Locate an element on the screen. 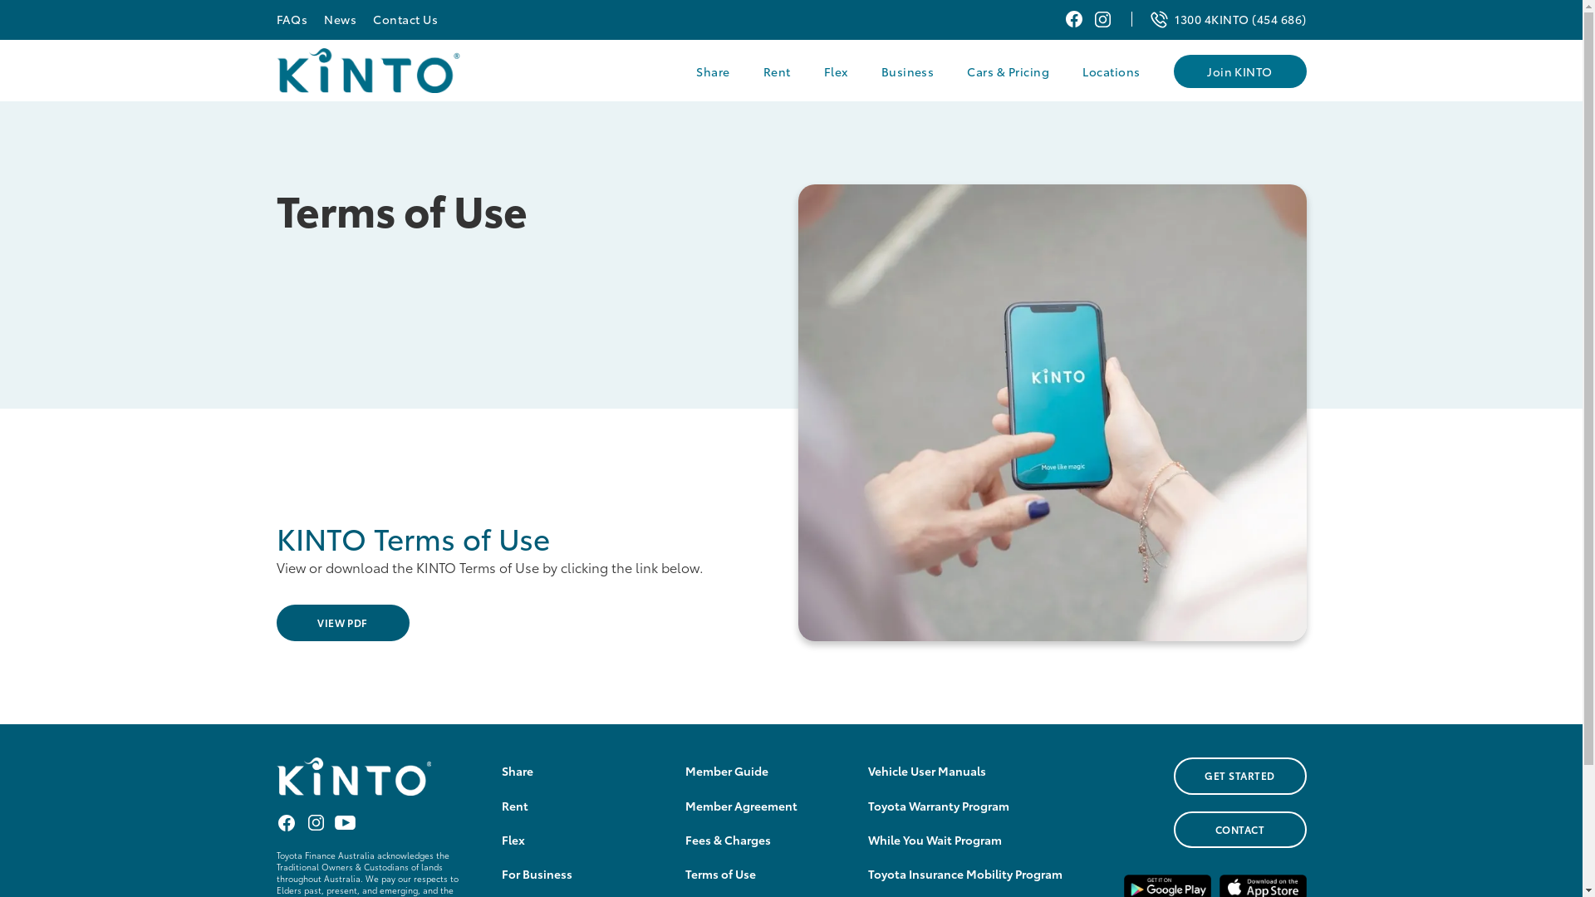 This screenshot has width=1595, height=897. Fees & Charges is located at coordinates (728, 840).